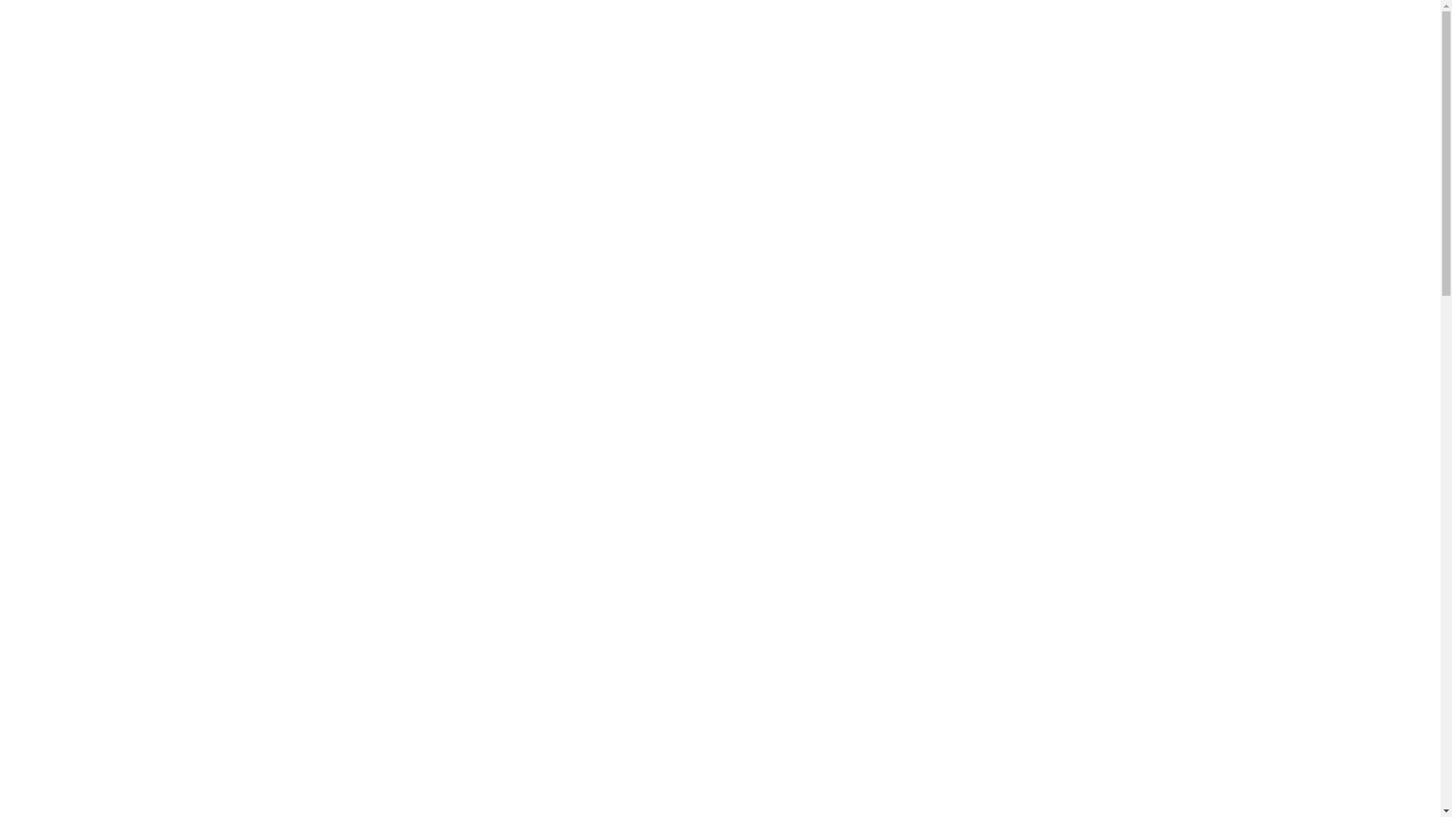 The width and height of the screenshot is (1452, 817). I want to click on CONTACT, so click(464, 130).